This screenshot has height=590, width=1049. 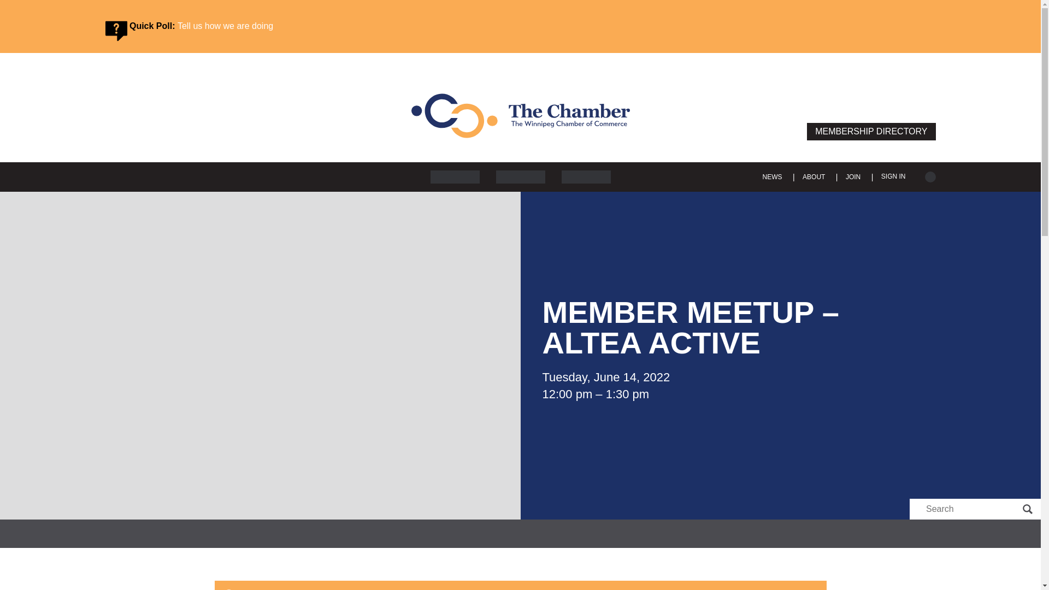 I want to click on NEWS, so click(x=772, y=177).